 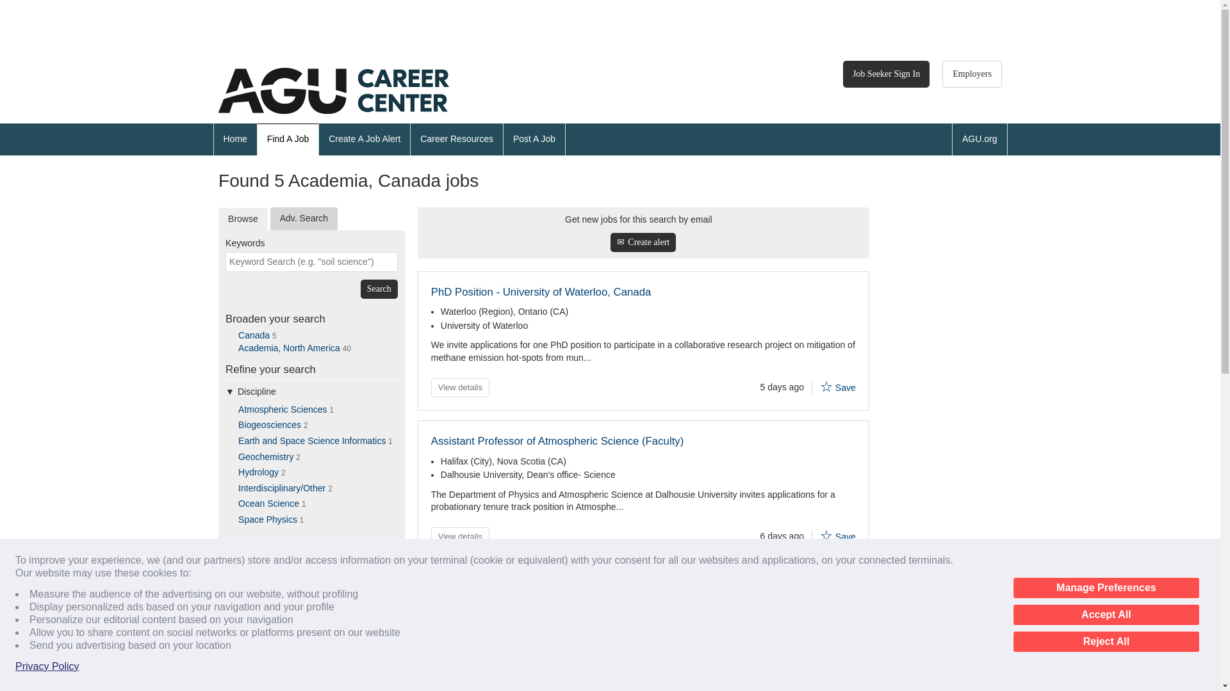 What do you see at coordinates (268, 503) in the screenshot?
I see `Ocean Science` at bounding box center [268, 503].